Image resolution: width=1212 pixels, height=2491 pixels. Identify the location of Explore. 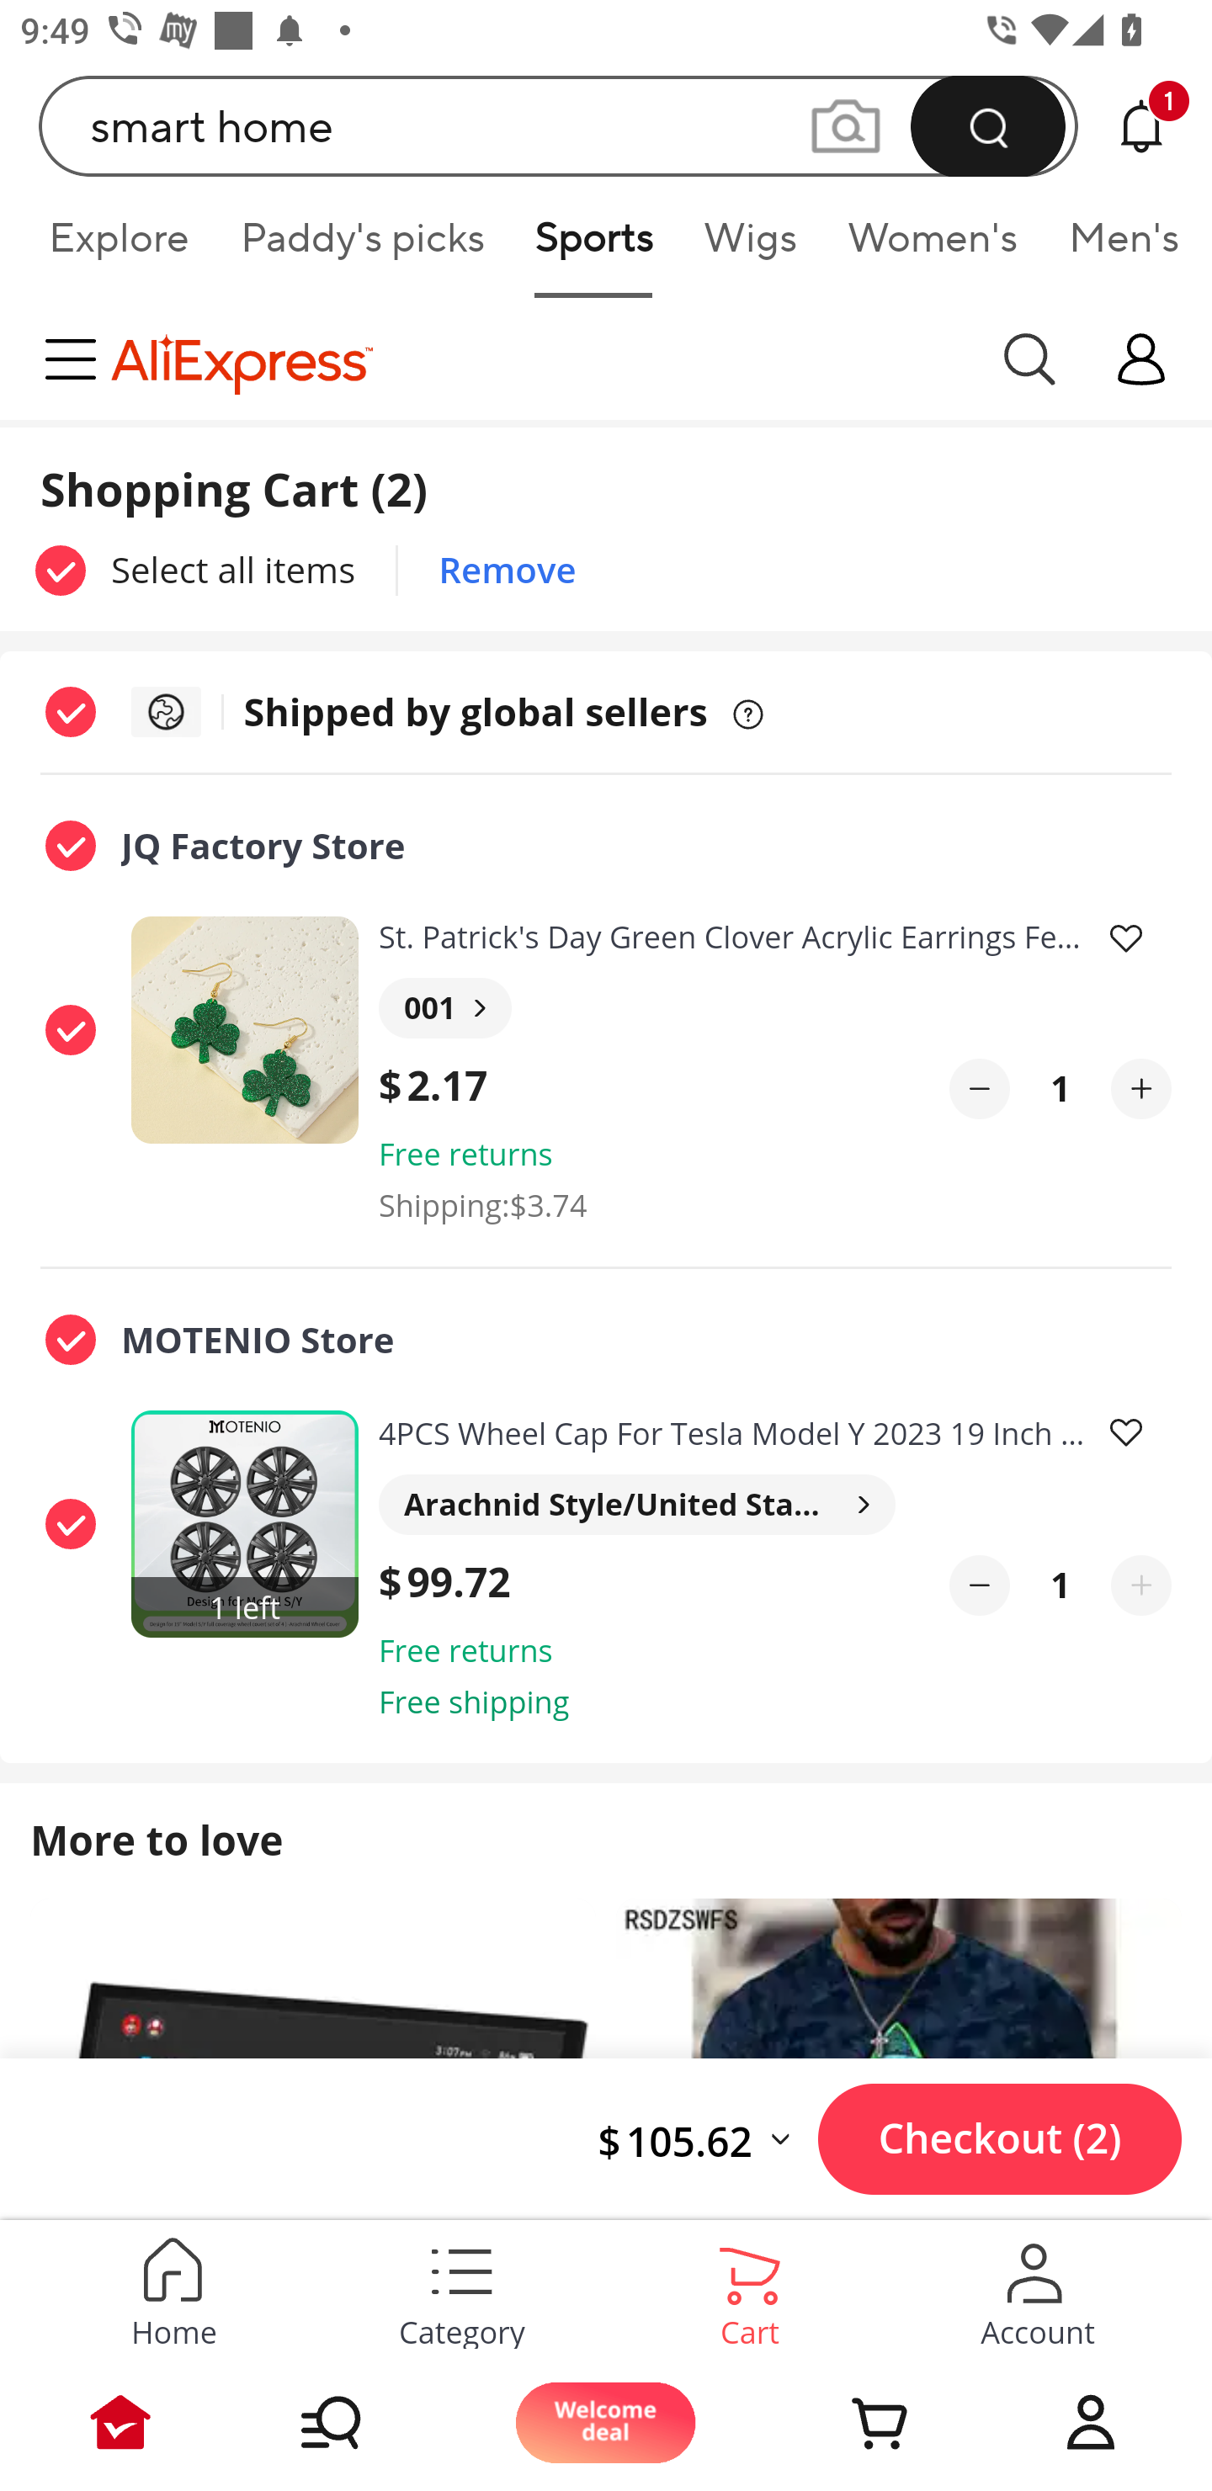
(118, 247).